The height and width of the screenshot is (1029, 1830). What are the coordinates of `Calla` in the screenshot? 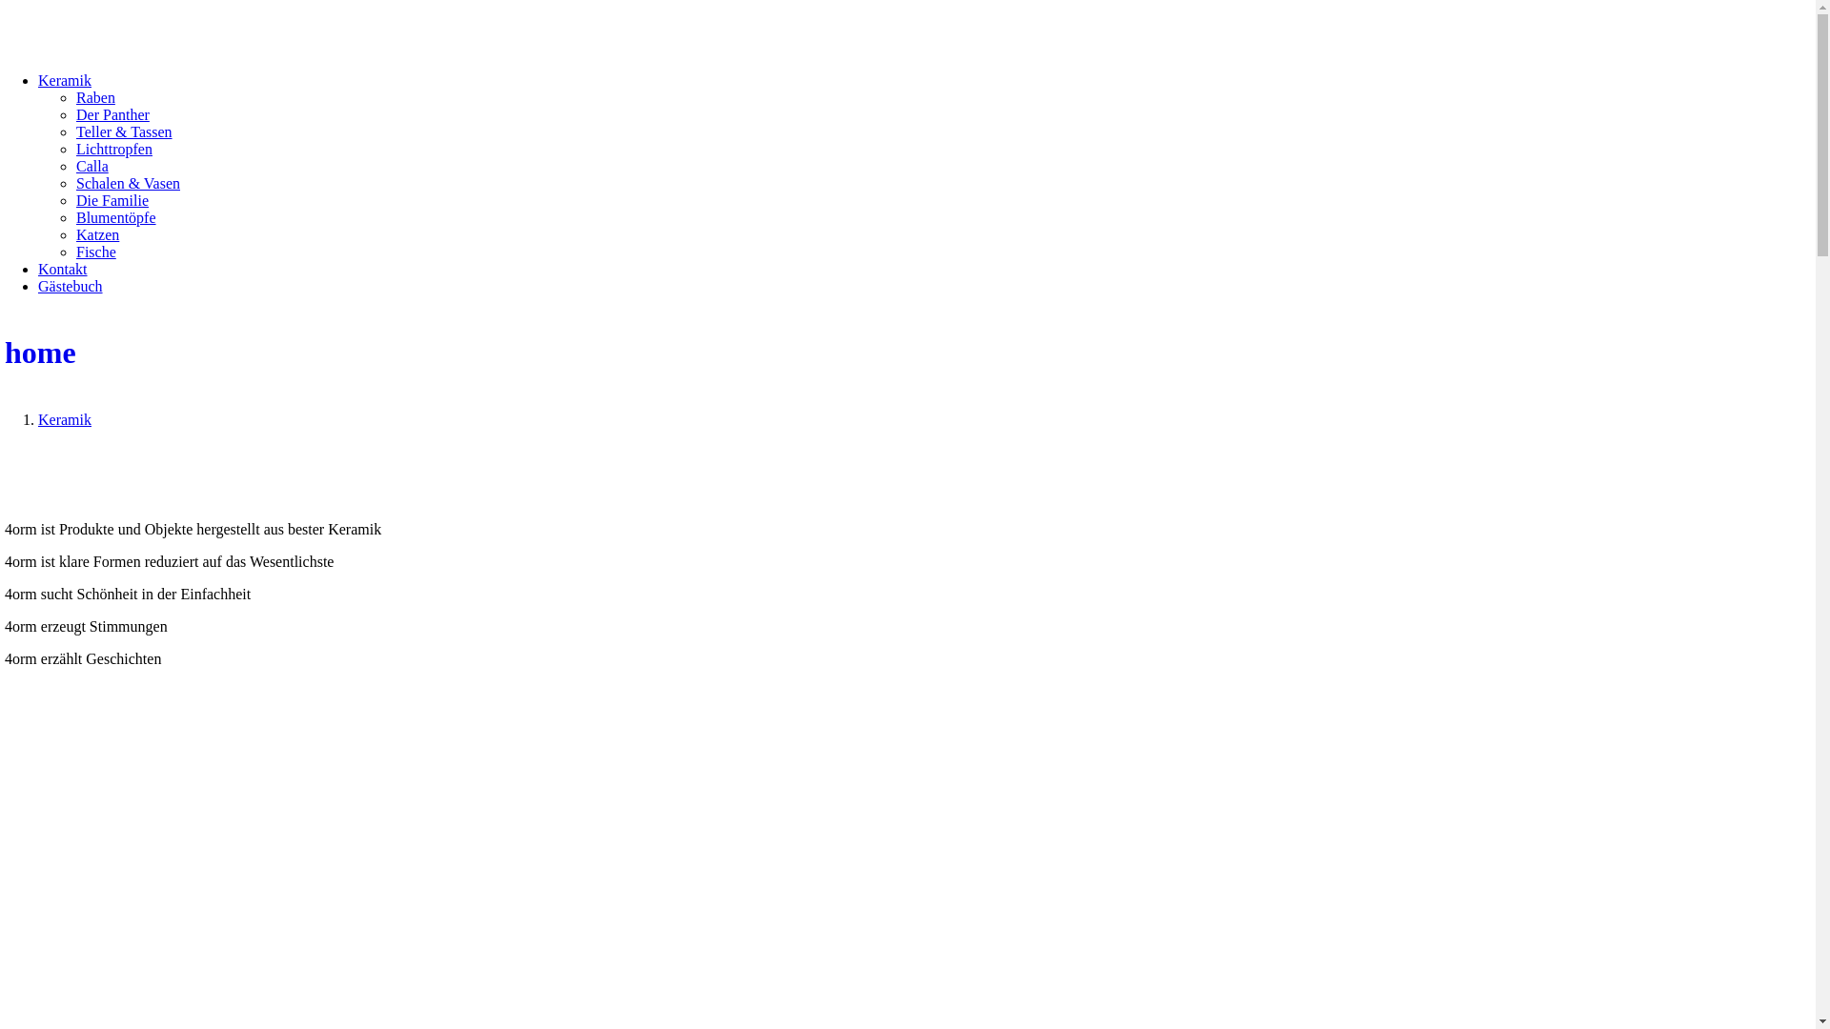 It's located at (92, 166).